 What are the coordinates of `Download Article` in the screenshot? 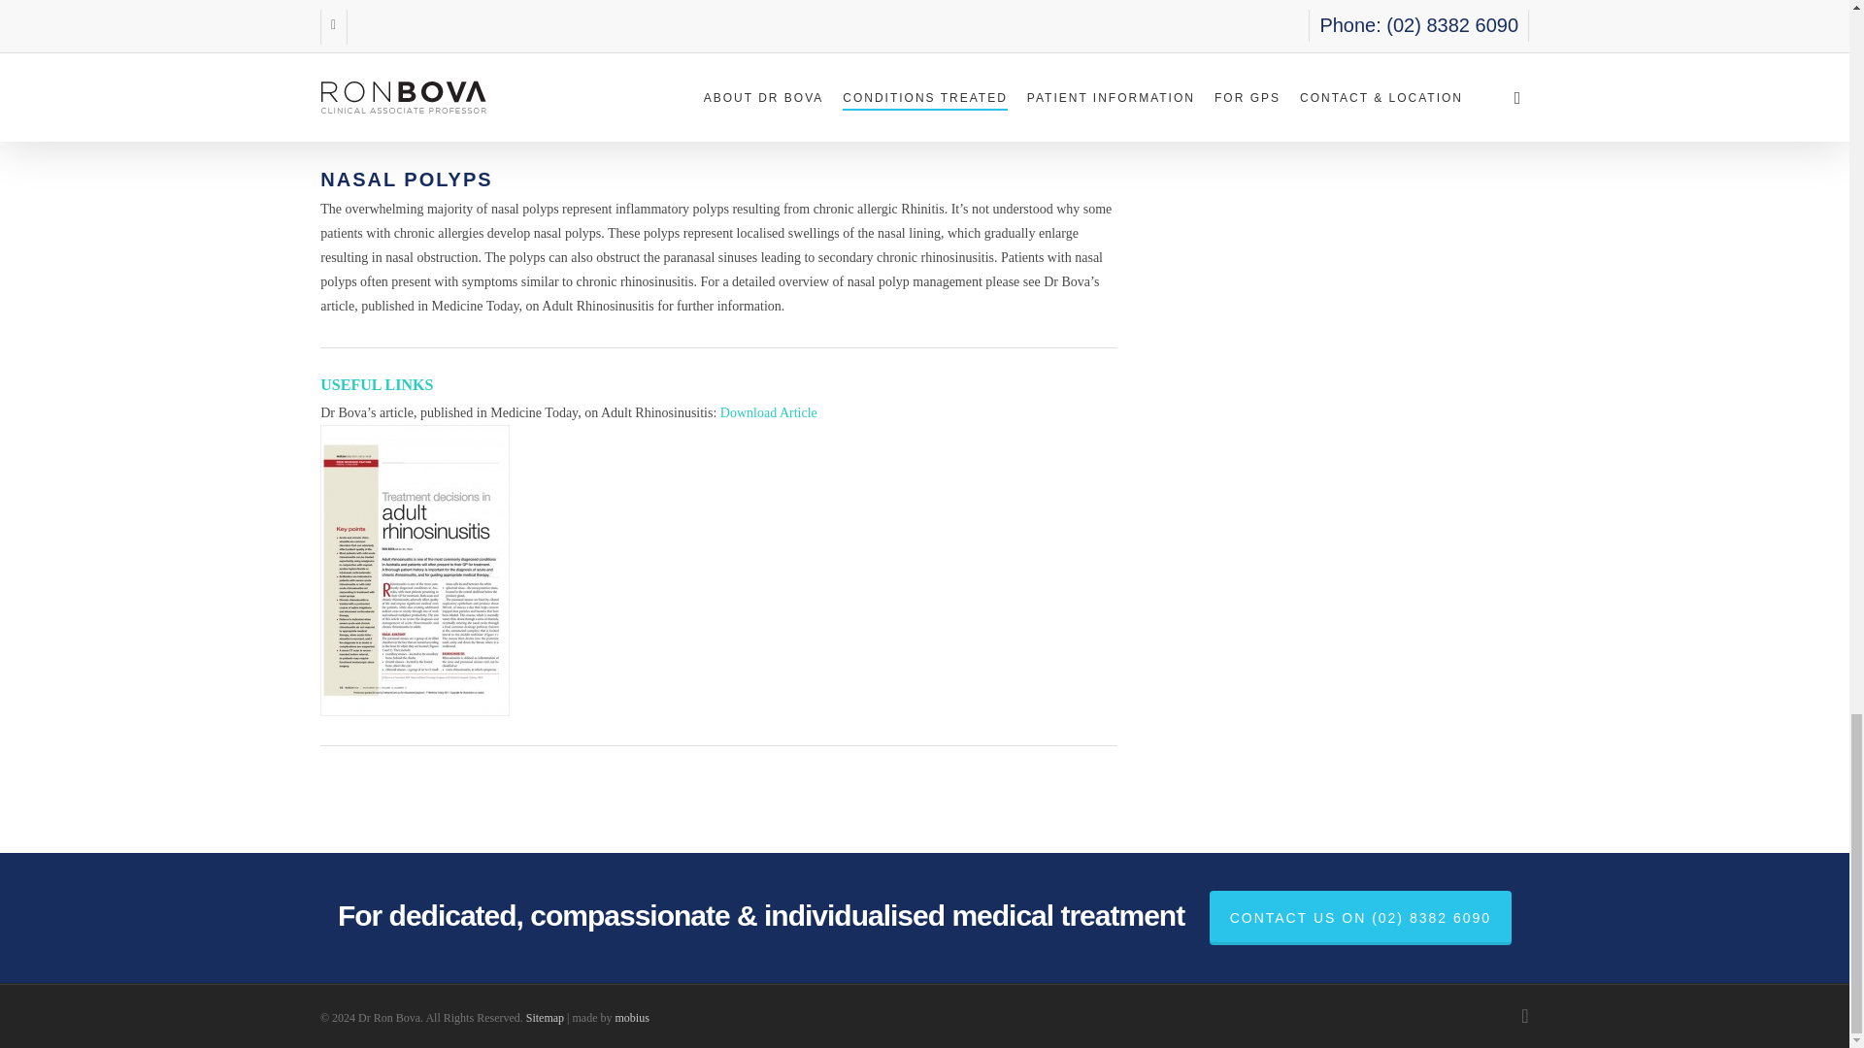 It's located at (769, 412).